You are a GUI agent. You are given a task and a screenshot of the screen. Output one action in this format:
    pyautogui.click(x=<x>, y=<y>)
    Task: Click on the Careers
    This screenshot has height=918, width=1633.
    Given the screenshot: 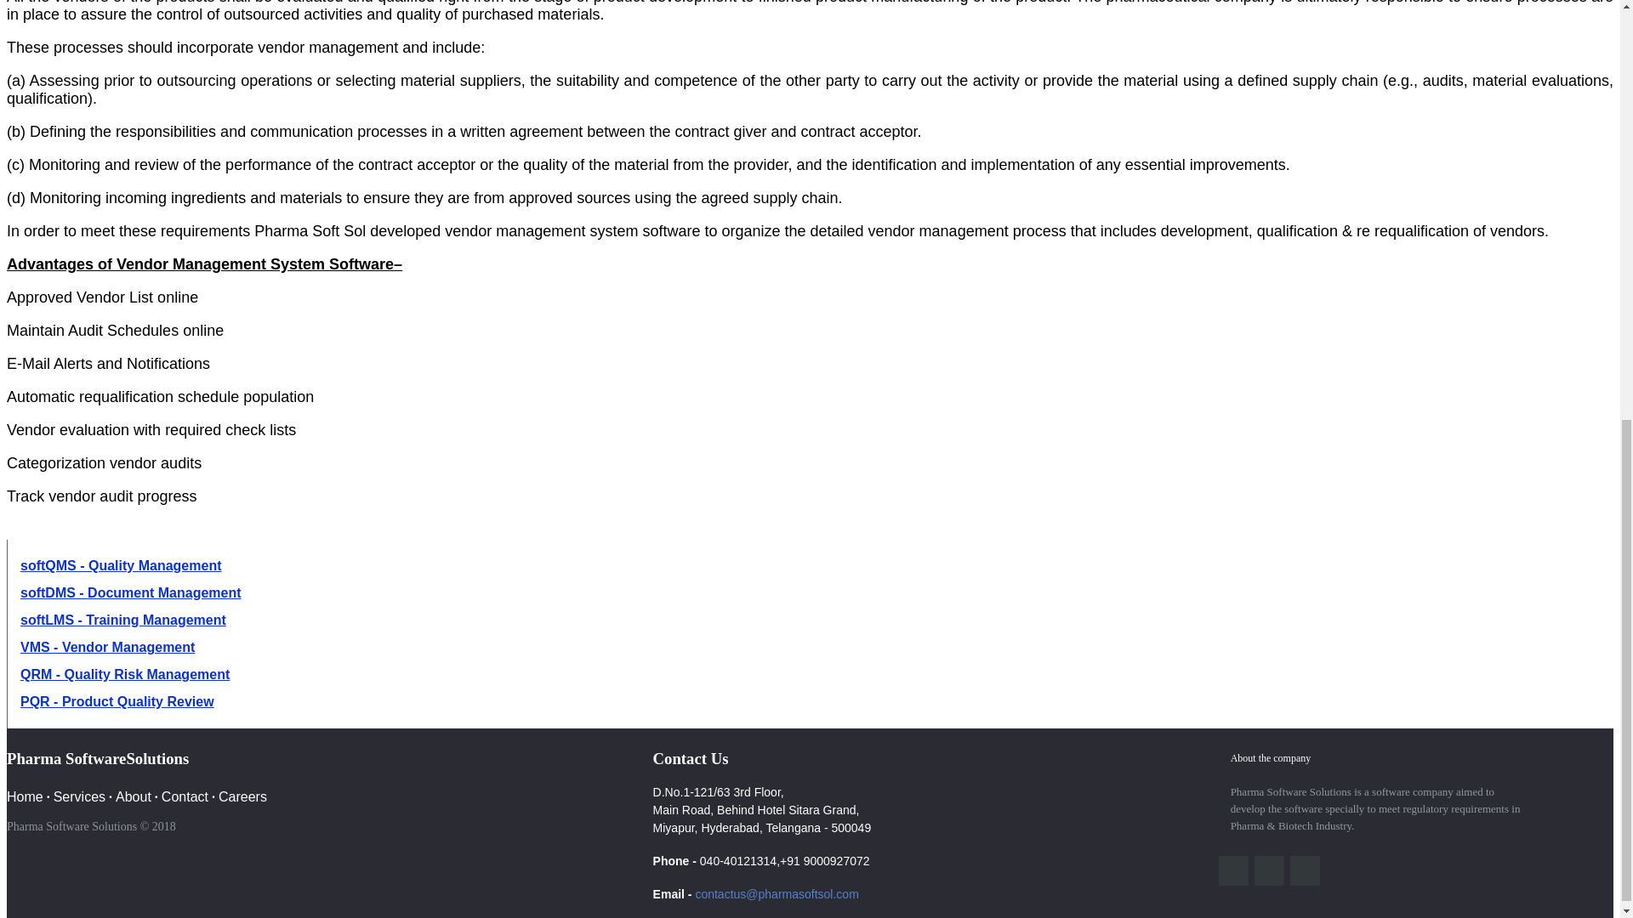 What is the action you would take?
    pyautogui.click(x=243, y=797)
    